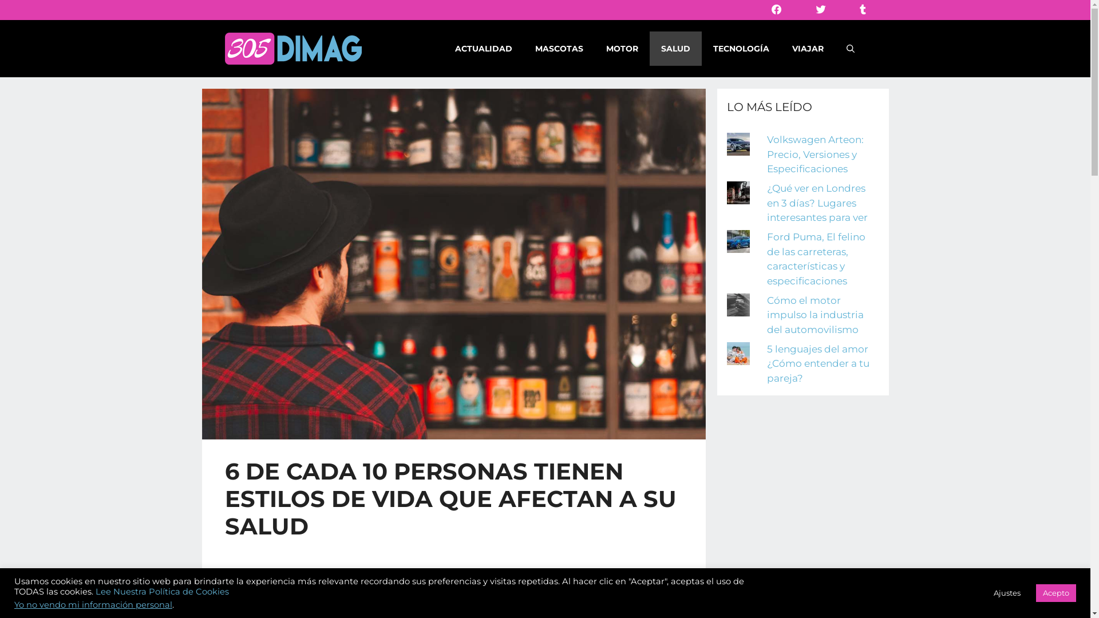 The image size is (1099, 618). Describe the element at coordinates (815, 154) in the screenshot. I see `Volkswagen Arteon: Precio, Versiones y Especificaciones` at that location.